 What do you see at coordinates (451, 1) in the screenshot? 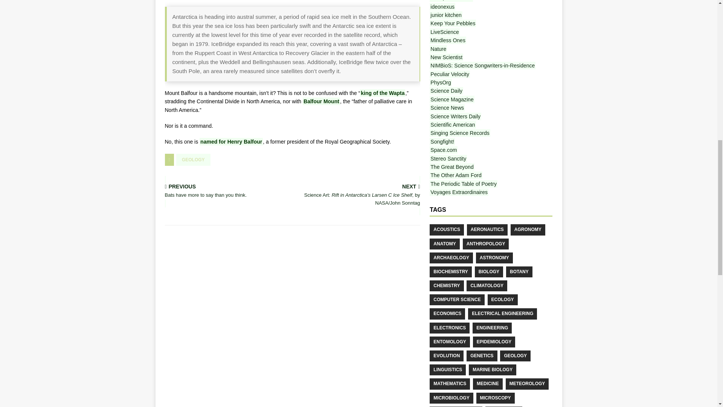
I see `Hello, Poindexter!` at bounding box center [451, 1].